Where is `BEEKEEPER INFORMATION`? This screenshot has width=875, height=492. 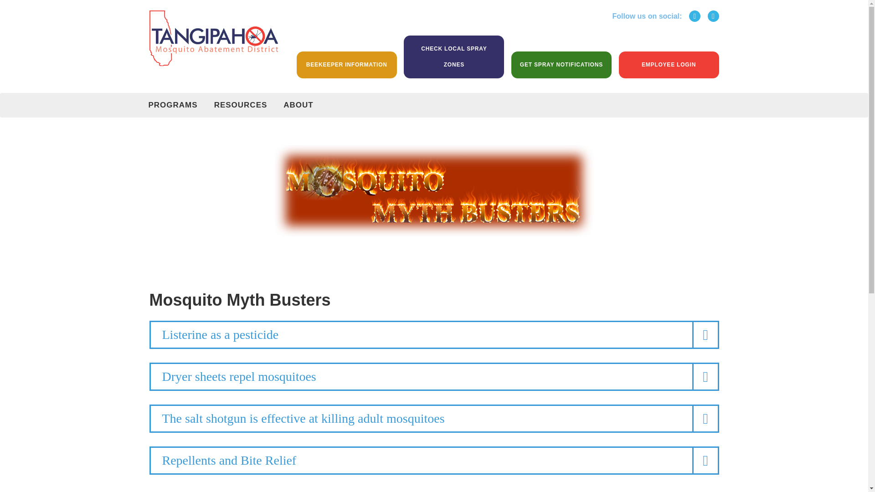
BEEKEEPER INFORMATION is located at coordinates (346, 65).